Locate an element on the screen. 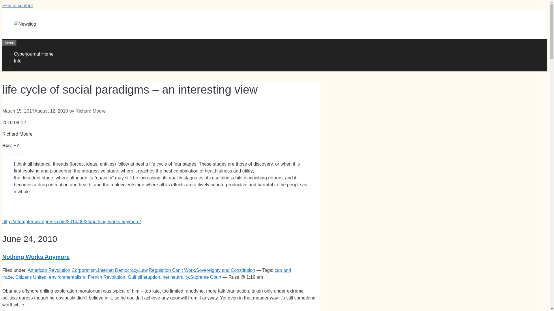 This screenshot has width=554, height=311. Internet Democracy is located at coordinates (118, 270).